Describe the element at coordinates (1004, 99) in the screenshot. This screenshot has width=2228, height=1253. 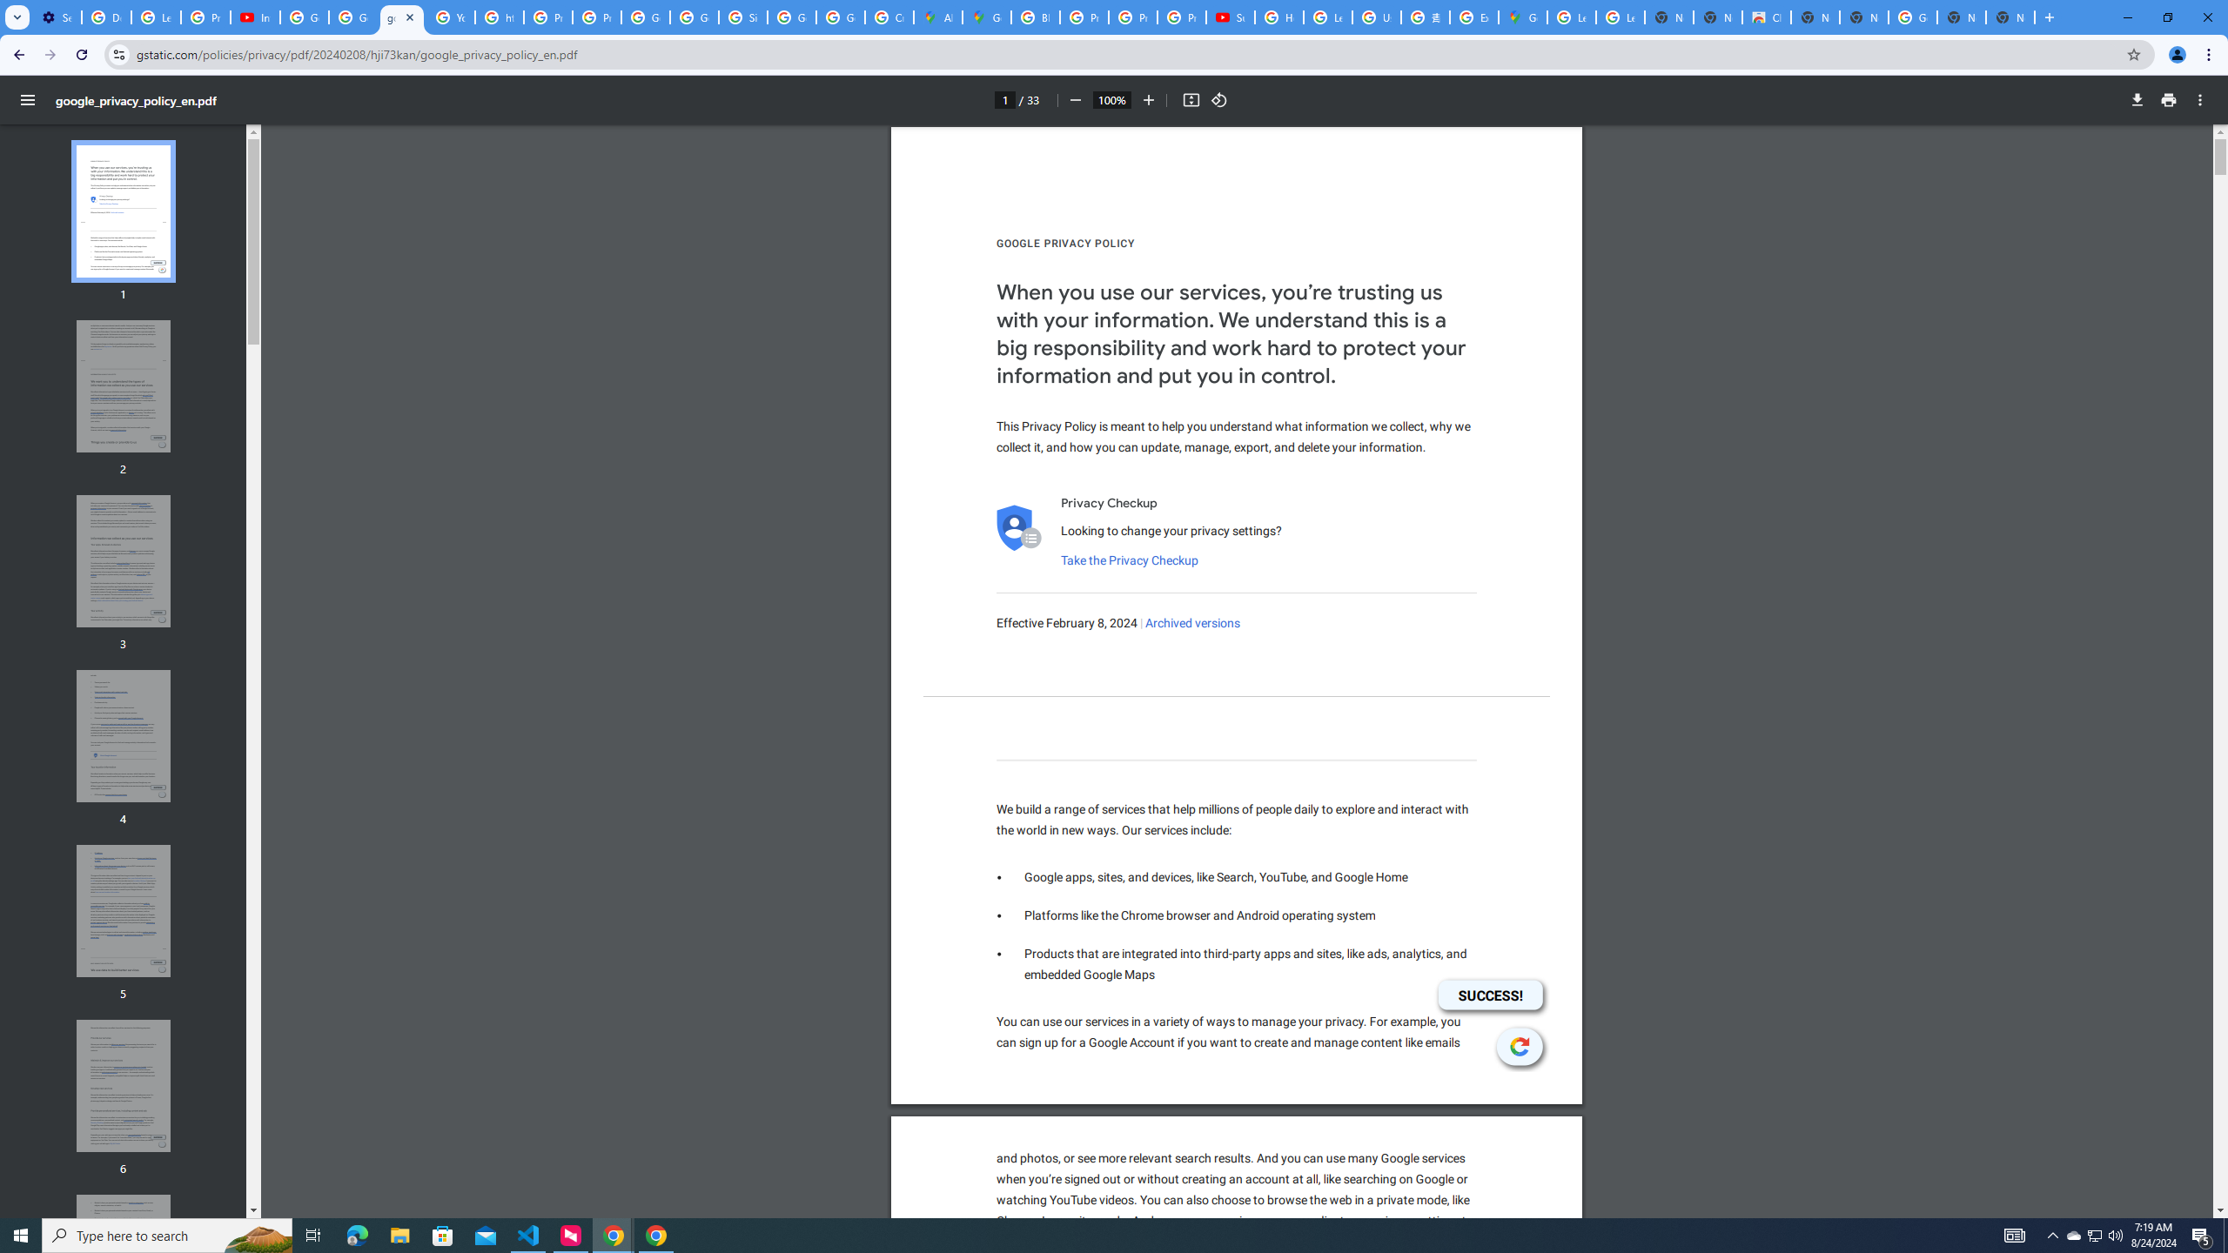
I see `Page number` at that location.